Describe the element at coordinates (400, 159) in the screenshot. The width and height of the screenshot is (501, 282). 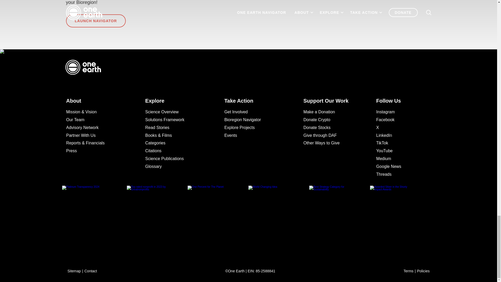
I see `Follow us on Medium` at that location.